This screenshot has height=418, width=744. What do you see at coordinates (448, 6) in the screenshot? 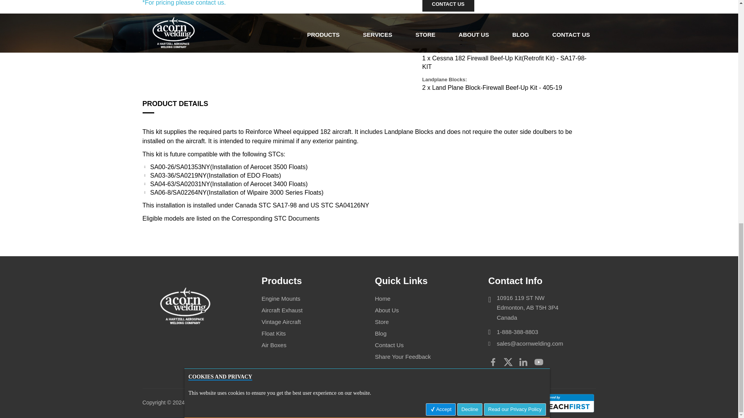
I see `Contact Us` at bounding box center [448, 6].